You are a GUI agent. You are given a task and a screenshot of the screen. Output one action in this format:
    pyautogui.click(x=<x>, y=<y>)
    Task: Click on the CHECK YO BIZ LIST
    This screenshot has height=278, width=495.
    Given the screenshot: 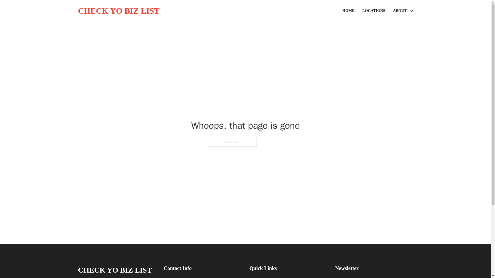 What is the action you would take?
    pyautogui.click(x=115, y=270)
    